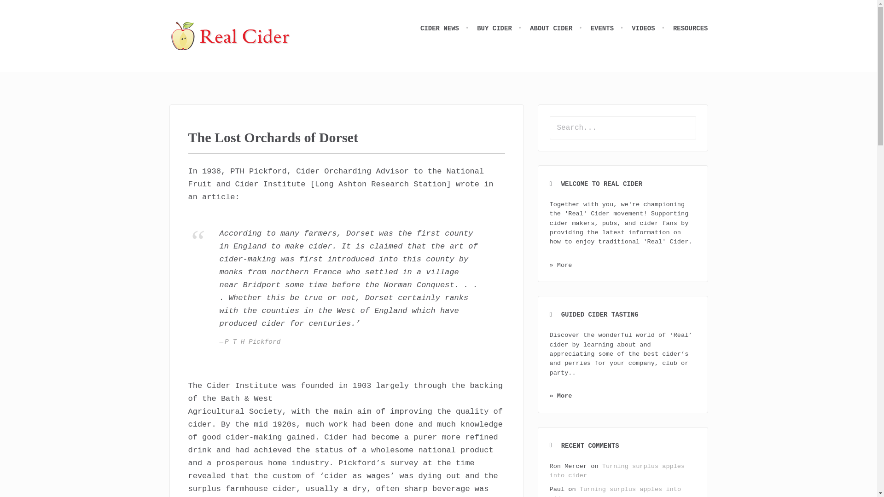  Describe the element at coordinates (650, 29) in the screenshot. I see `VIDEOS` at that location.